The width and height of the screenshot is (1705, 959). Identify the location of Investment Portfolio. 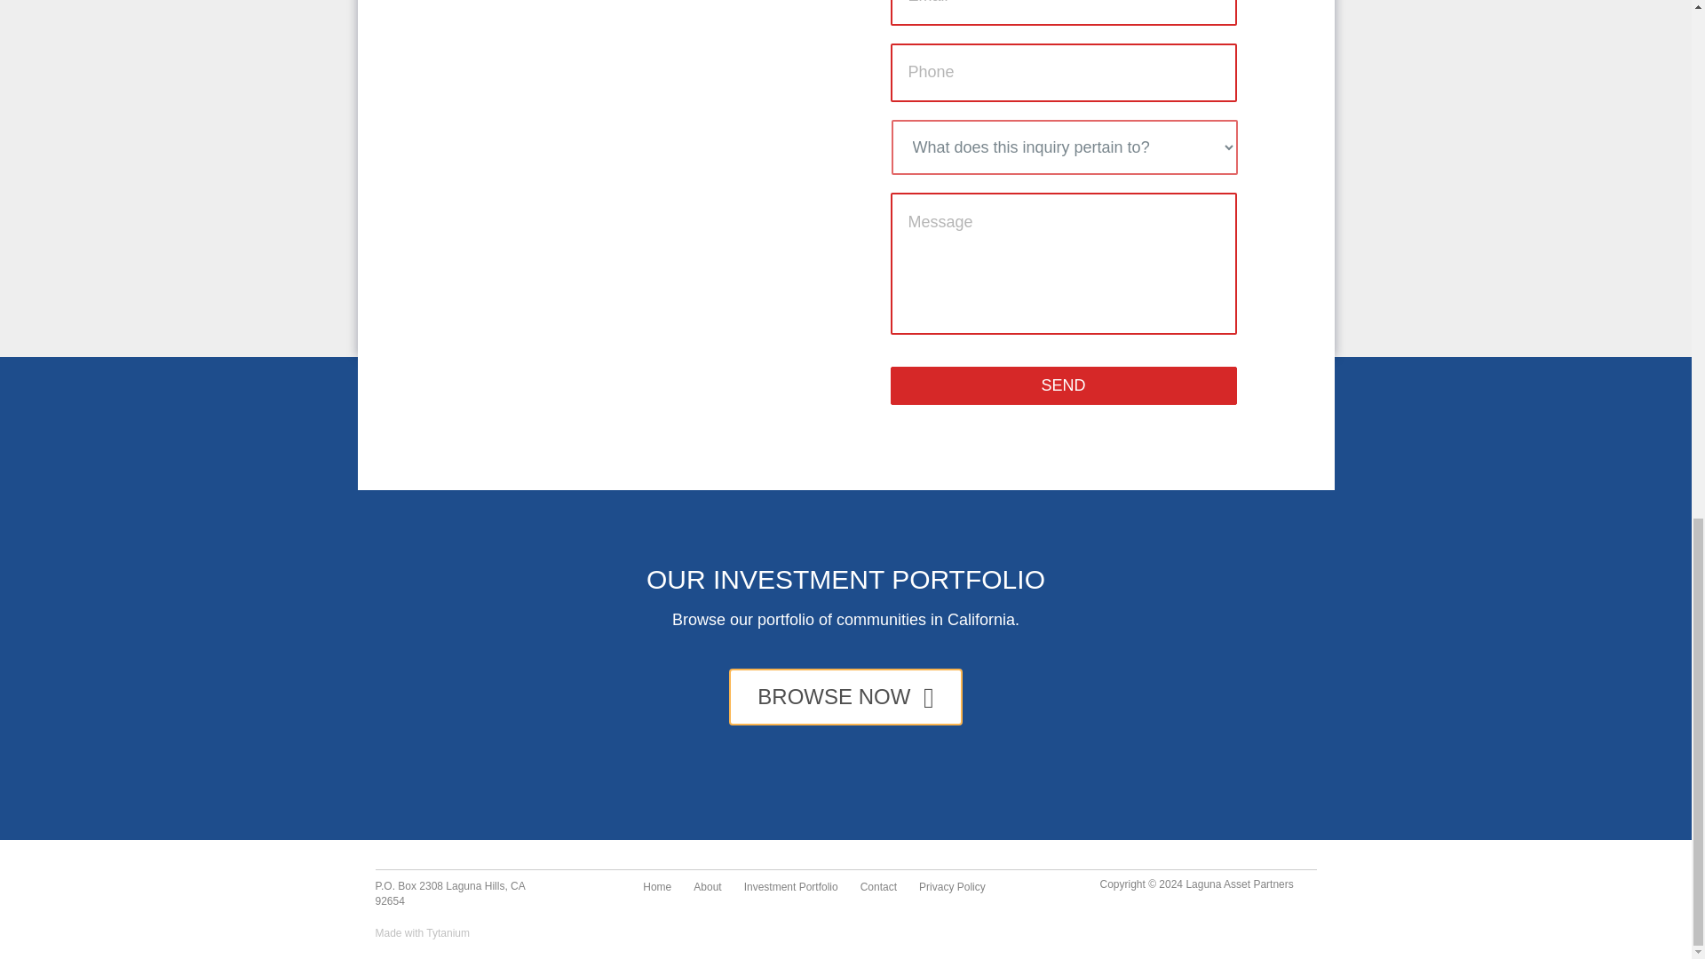
(790, 887).